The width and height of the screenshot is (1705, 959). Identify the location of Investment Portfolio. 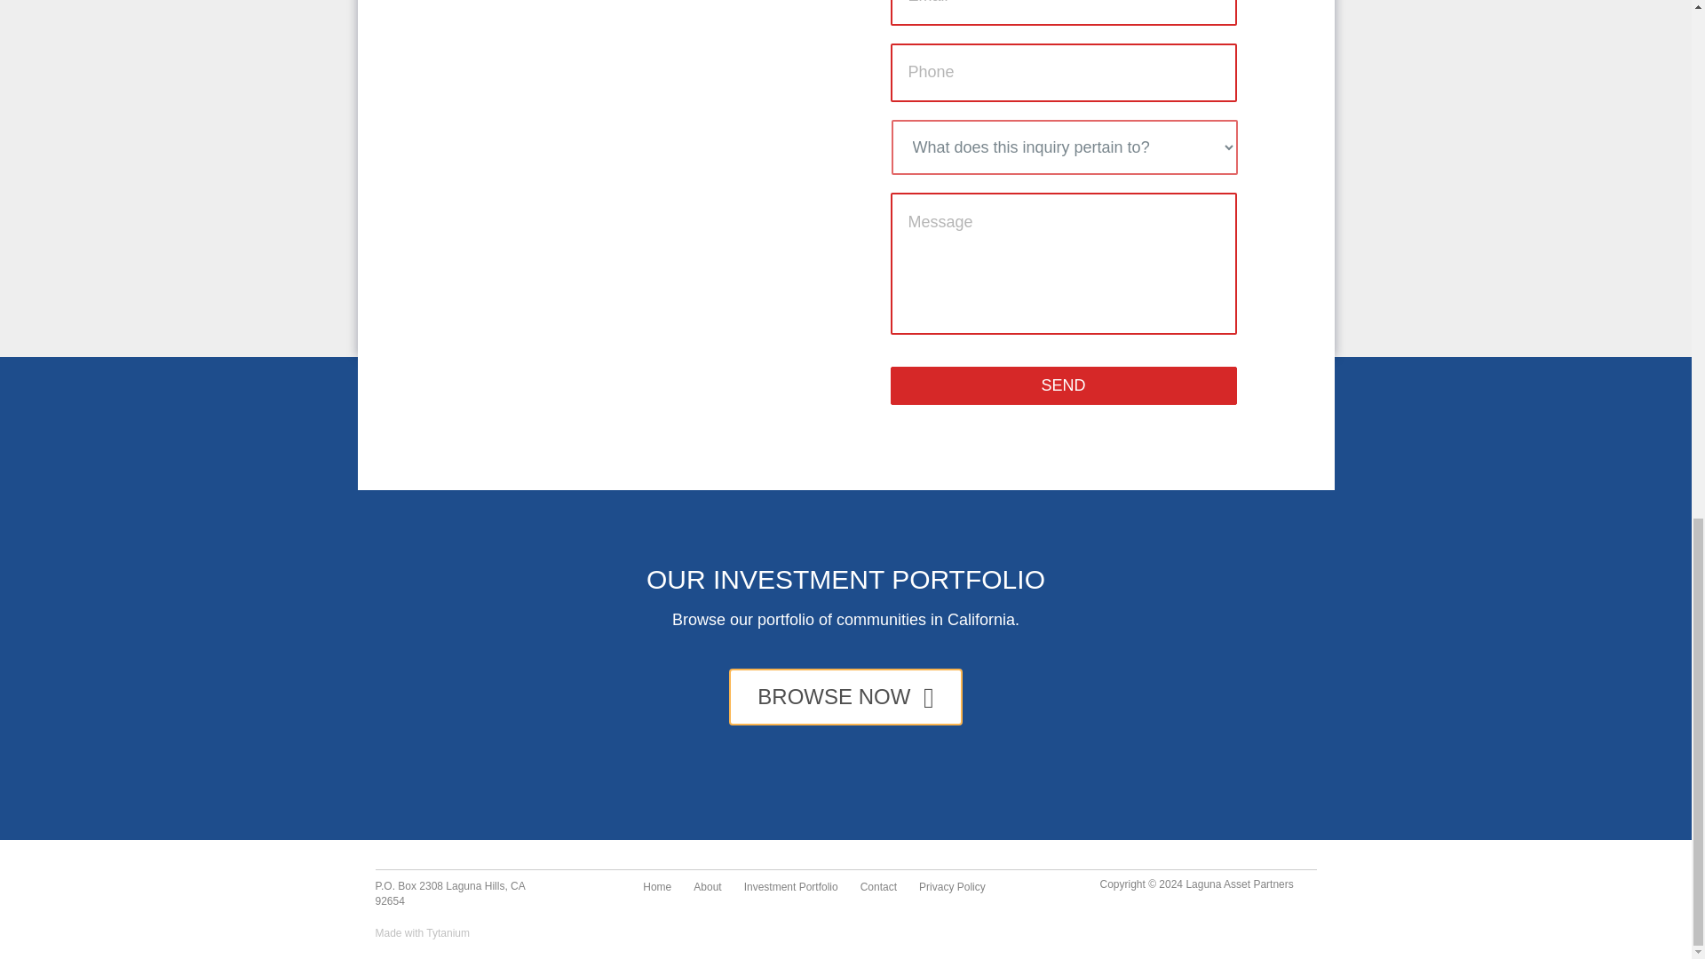
(790, 887).